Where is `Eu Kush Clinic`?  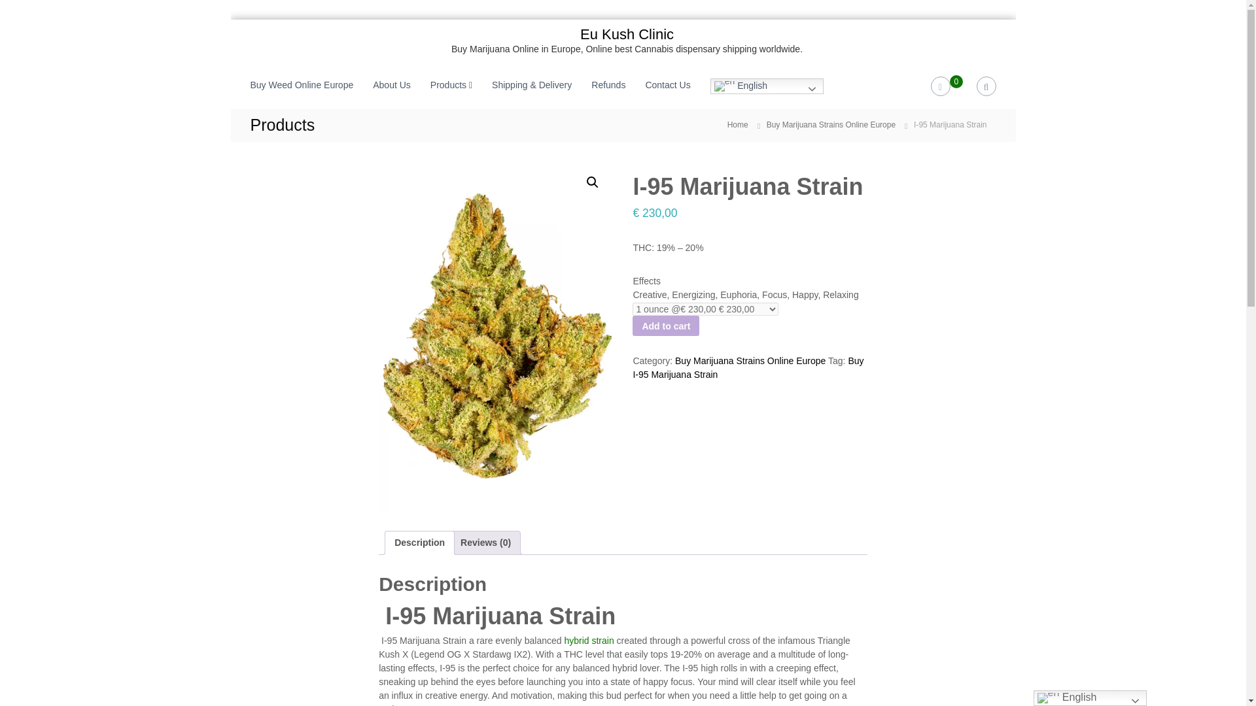 Eu Kush Clinic is located at coordinates (627, 34).